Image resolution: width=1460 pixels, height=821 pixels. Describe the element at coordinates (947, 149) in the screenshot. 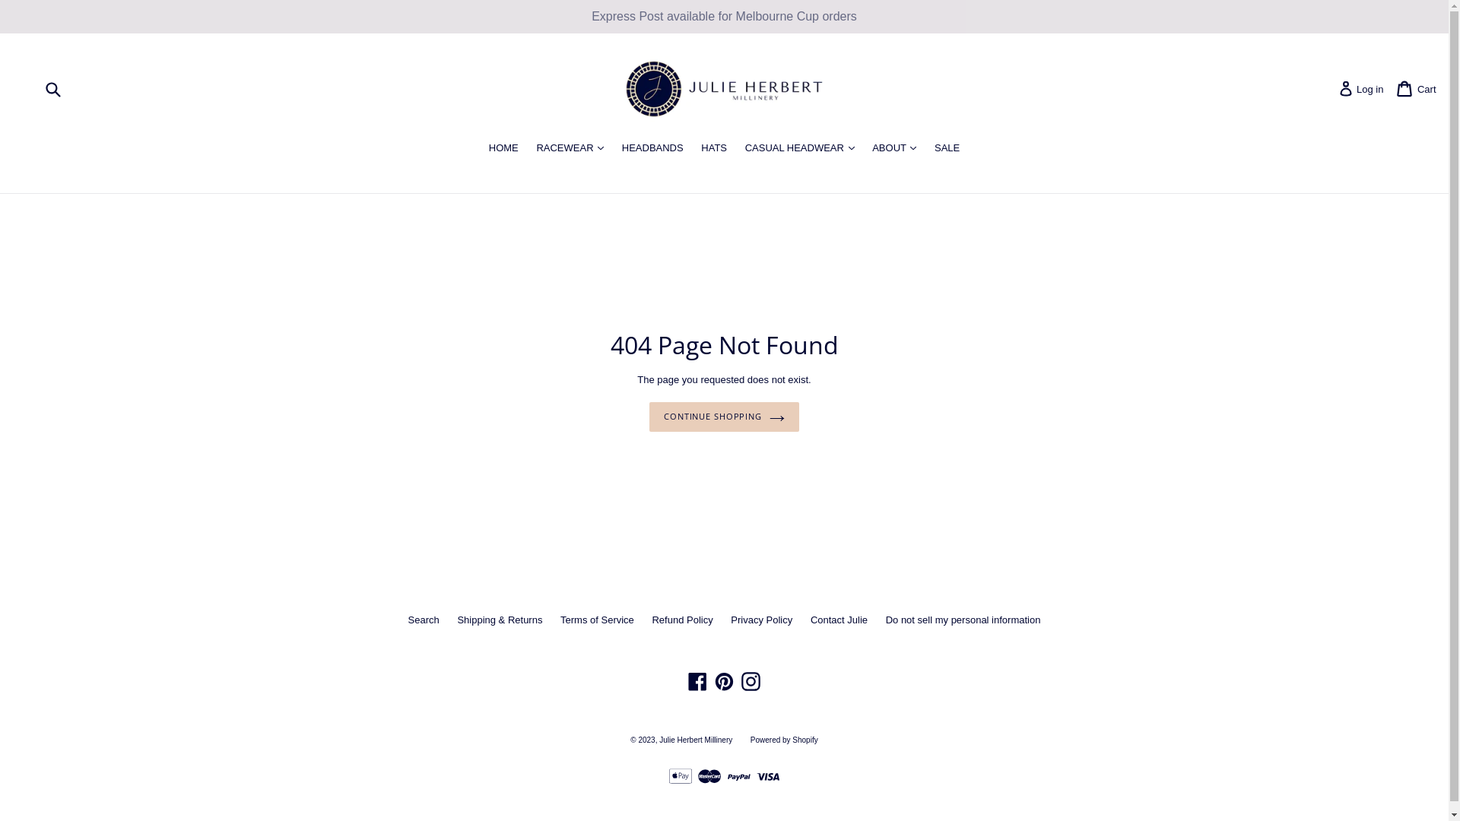

I see `SALE` at that location.